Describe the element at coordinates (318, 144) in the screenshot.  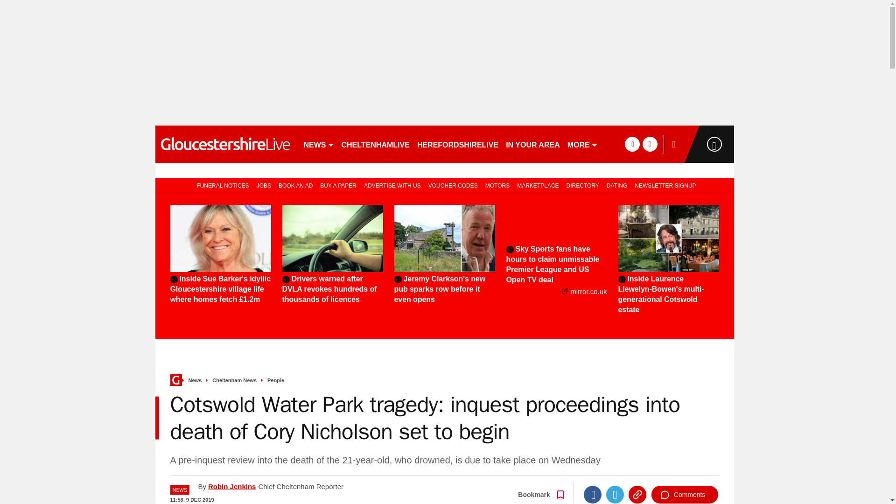
I see `NEWS` at that location.